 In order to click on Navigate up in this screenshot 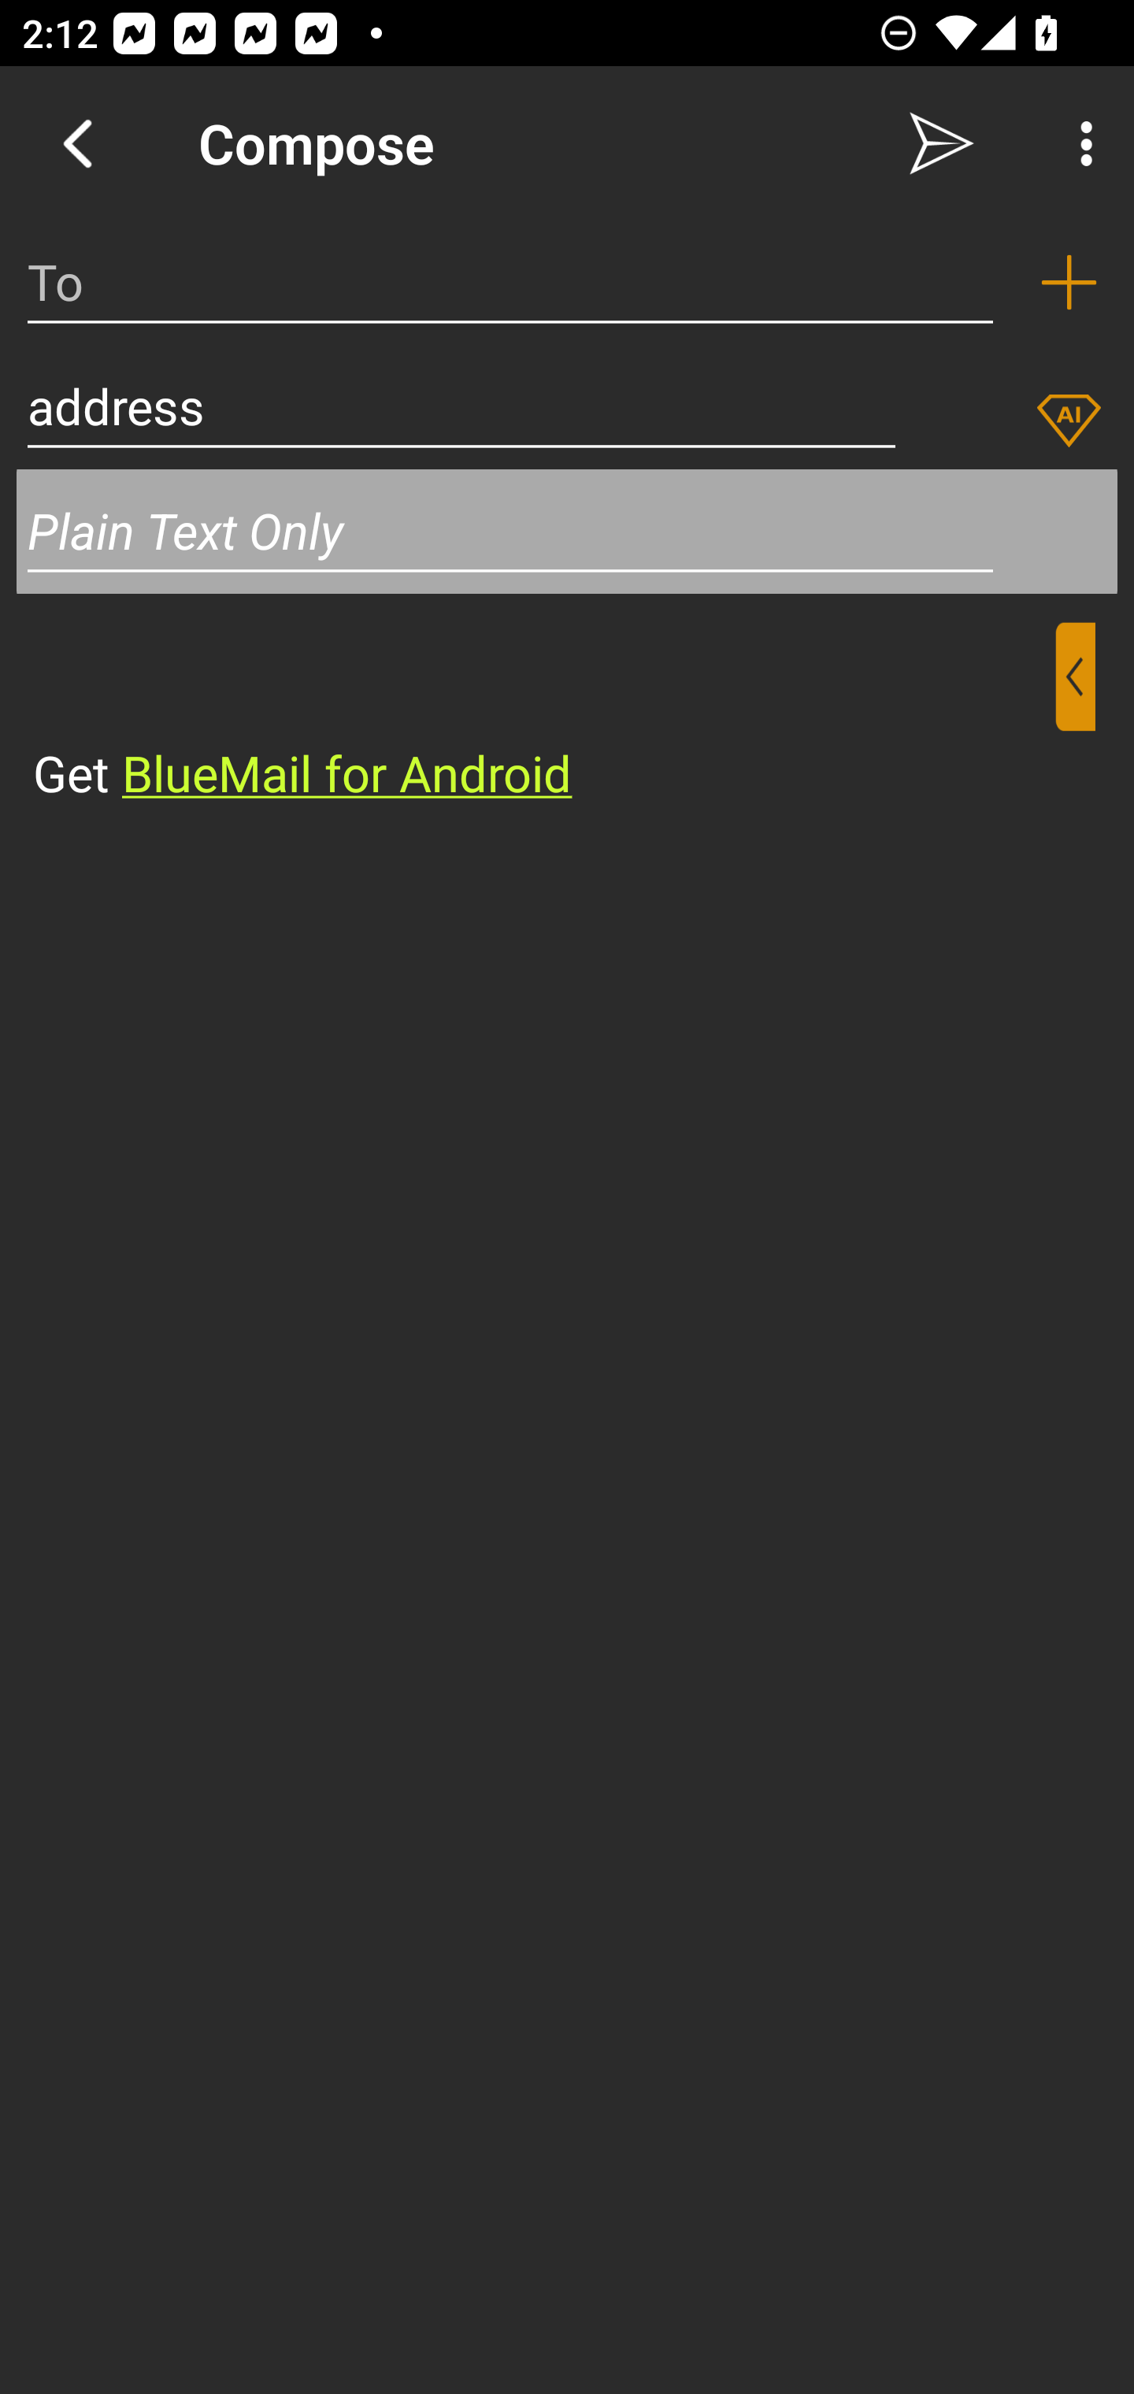, I will do `click(77, 143)`.